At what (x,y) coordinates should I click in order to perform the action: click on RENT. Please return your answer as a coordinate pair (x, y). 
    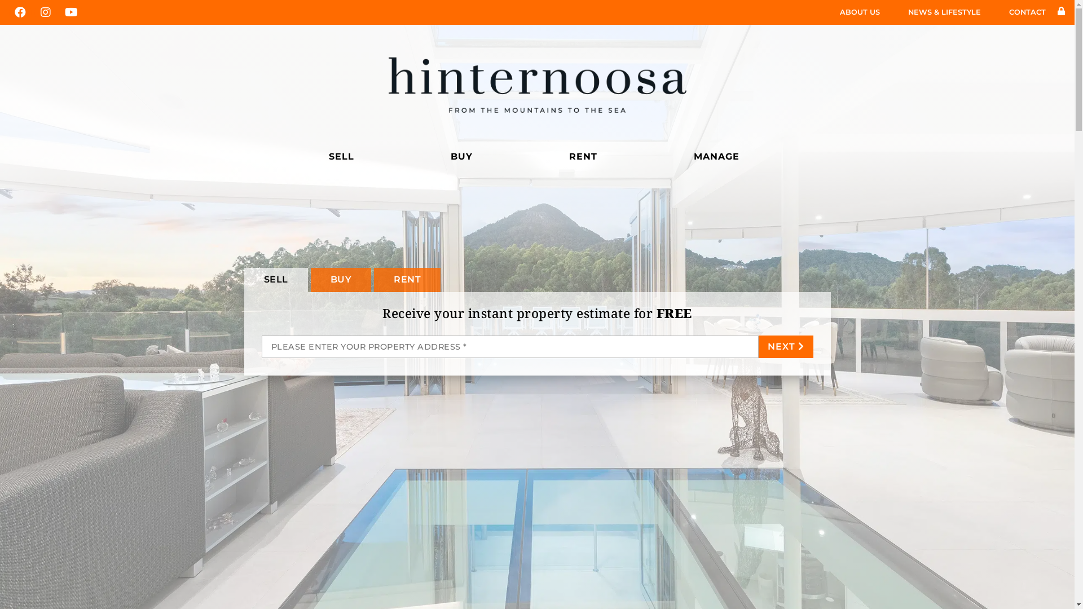
    Looking at the image, I should click on (407, 280).